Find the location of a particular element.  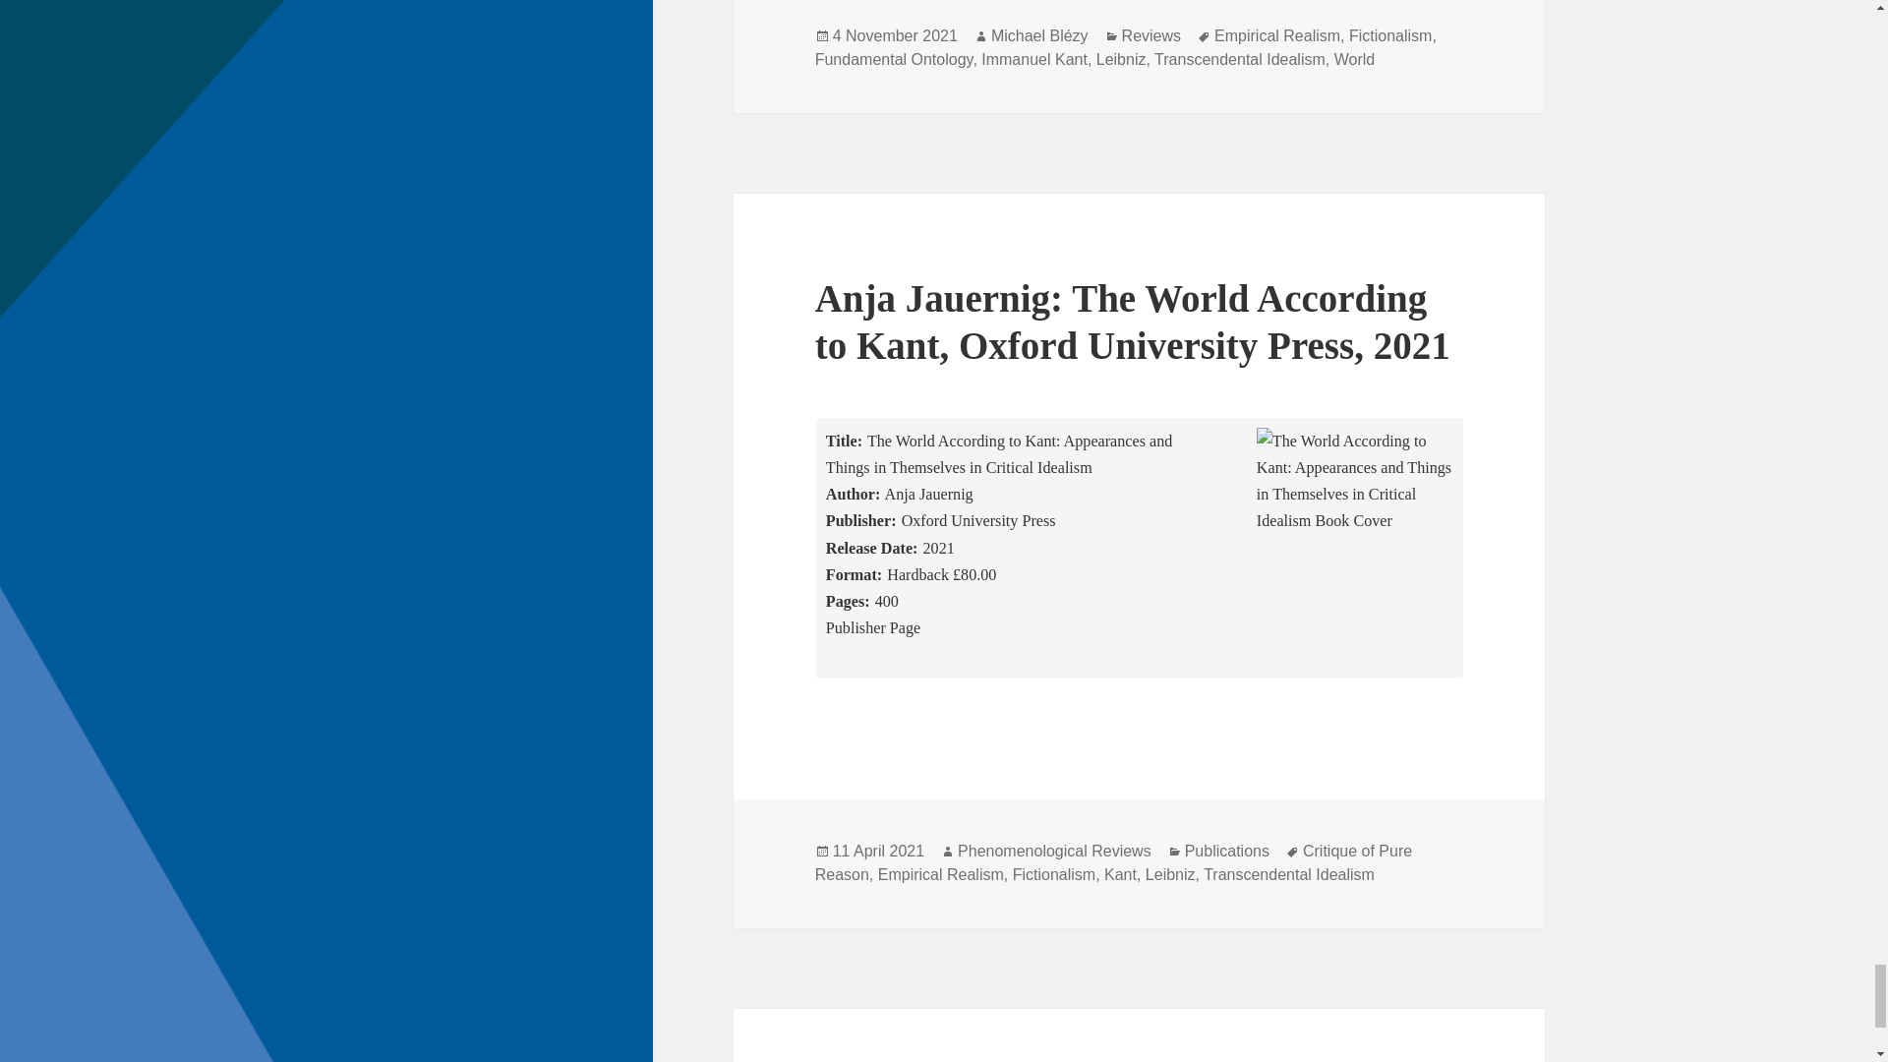

11 April 2021 is located at coordinates (878, 851).